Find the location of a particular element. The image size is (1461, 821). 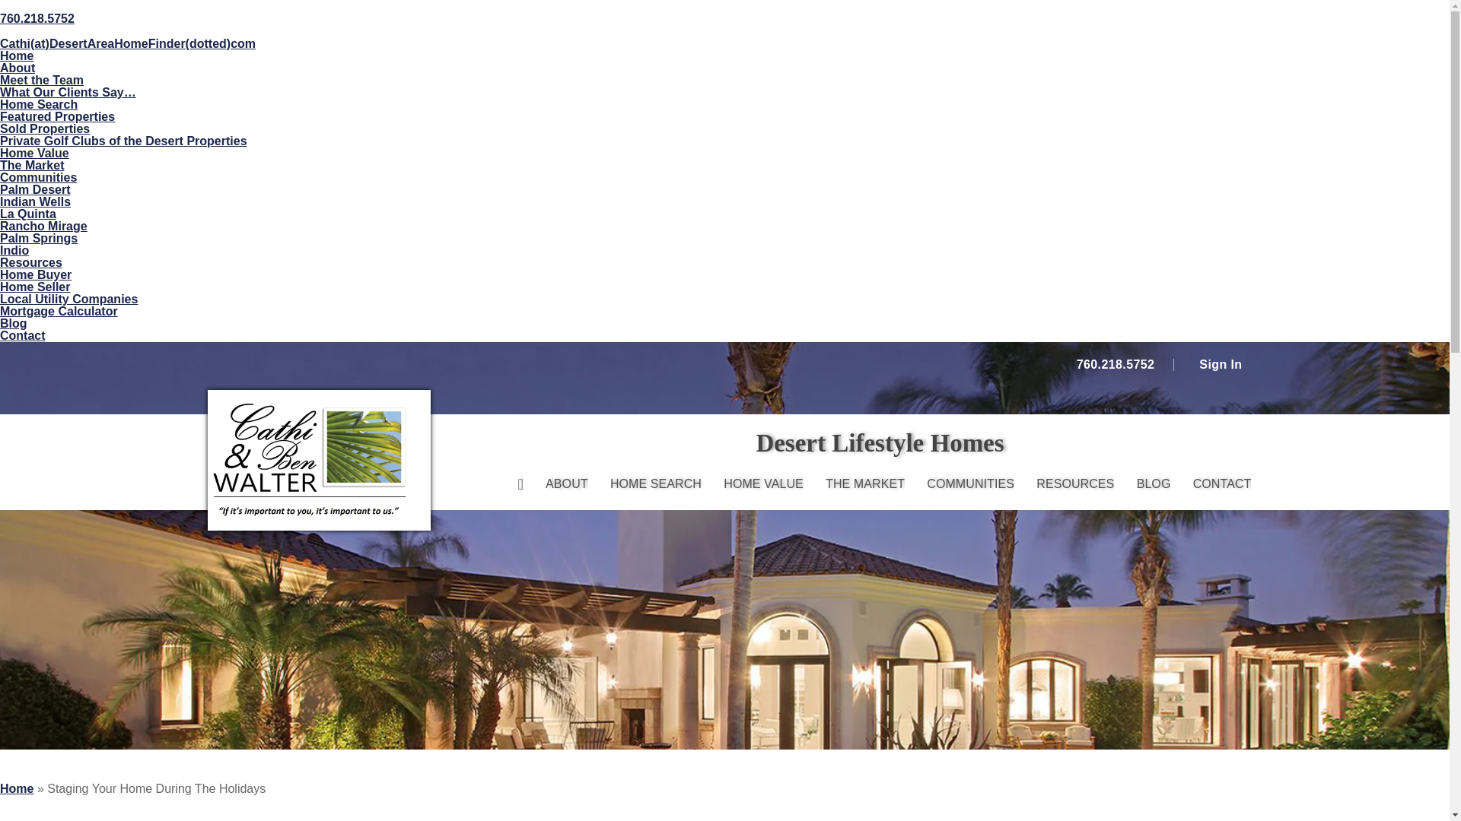

HOME SEARCH is located at coordinates (656, 483).